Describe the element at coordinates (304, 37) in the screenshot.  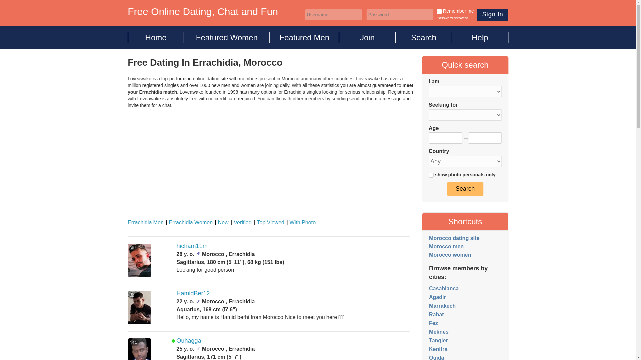
I see `Featured Men` at that location.